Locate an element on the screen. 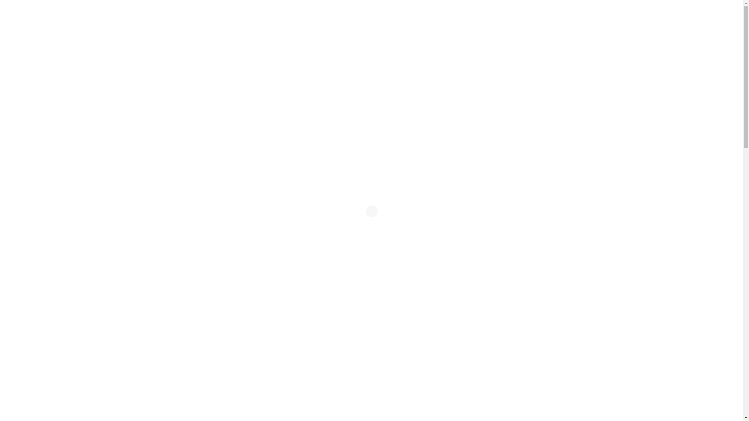 This screenshot has width=749, height=421. CONTACT is located at coordinates (513, 37).